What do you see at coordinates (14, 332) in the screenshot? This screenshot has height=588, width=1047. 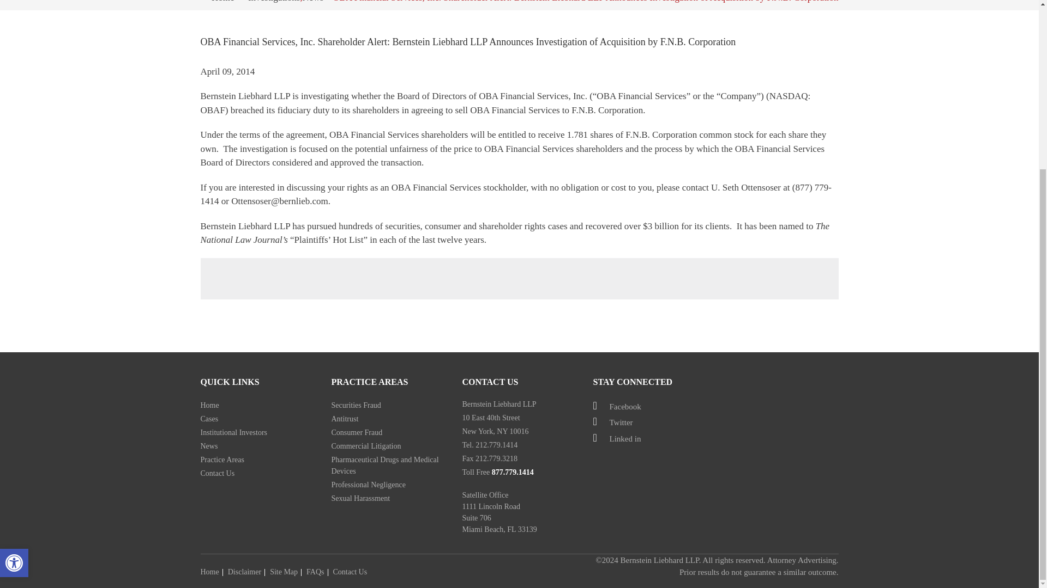 I see `Accessibility Tools` at bounding box center [14, 332].